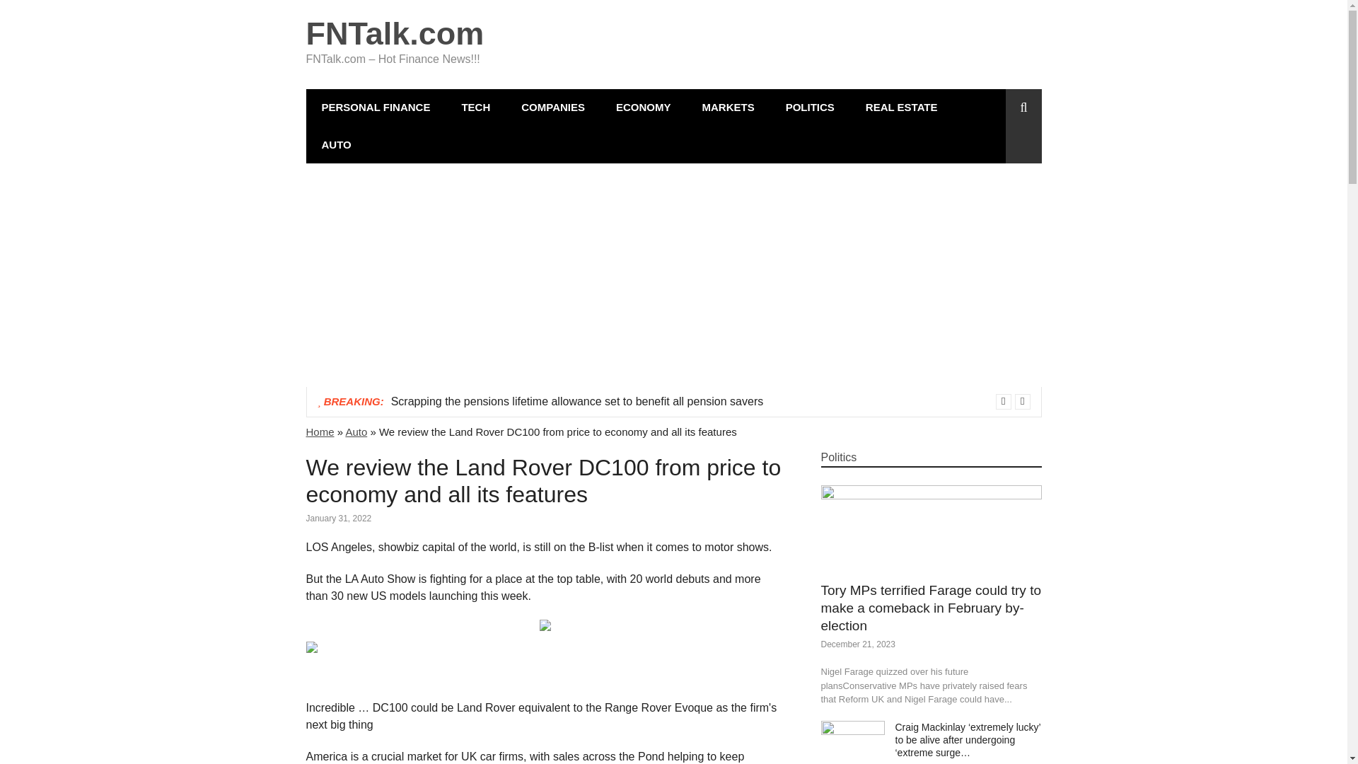 The image size is (1358, 764). What do you see at coordinates (355, 432) in the screenshot?
I see `Auto` at bounding box center [355, 432].